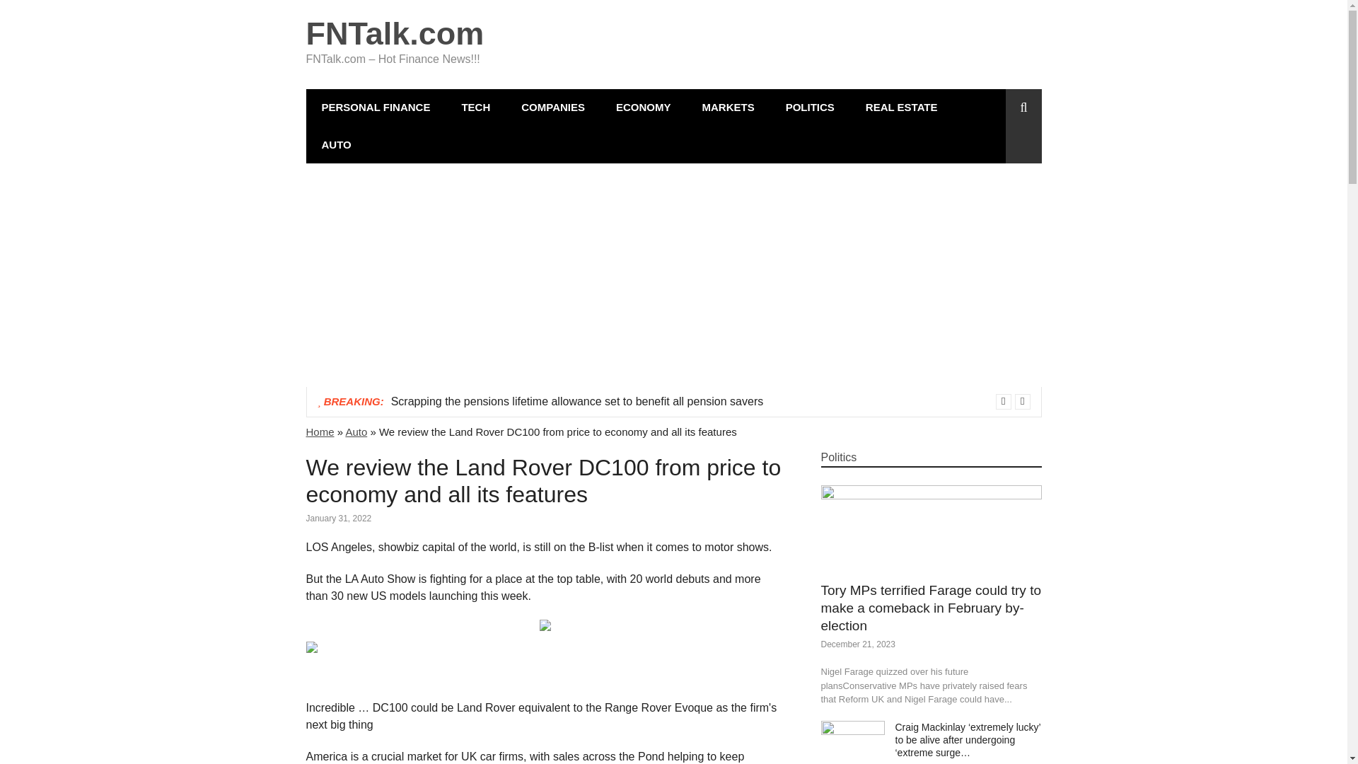 The image size is (1358, 764). What do you see at coordinates (355, 432) in the screenshot?
I see `Auto` at bounding box center [355, 432].